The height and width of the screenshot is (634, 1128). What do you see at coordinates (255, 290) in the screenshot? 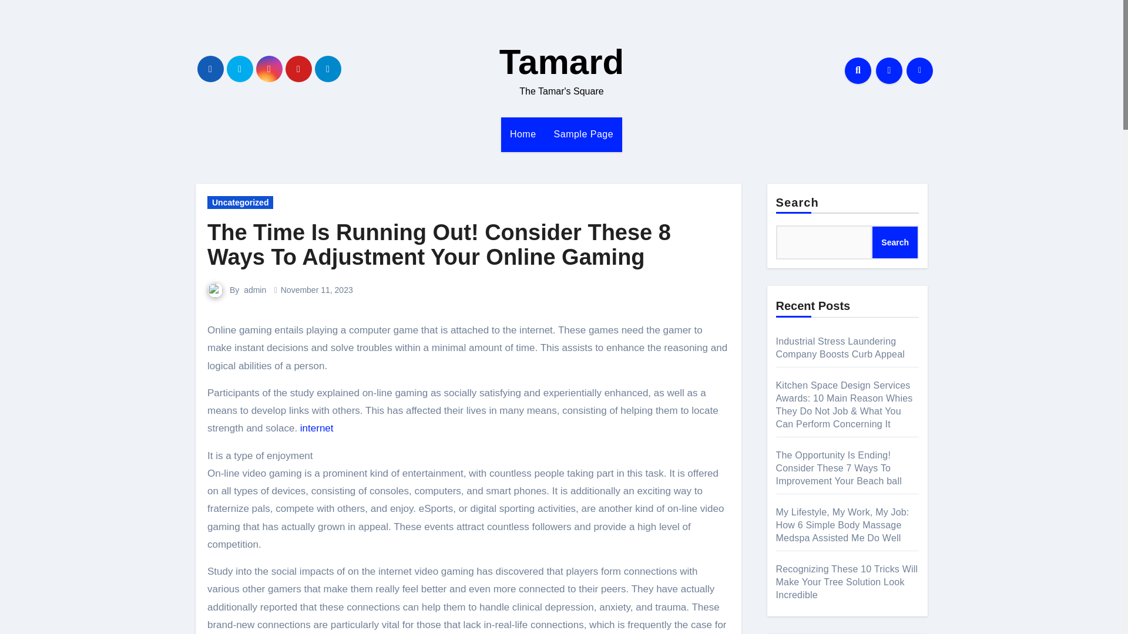
I see `admin` at bounding box center [255, 290].